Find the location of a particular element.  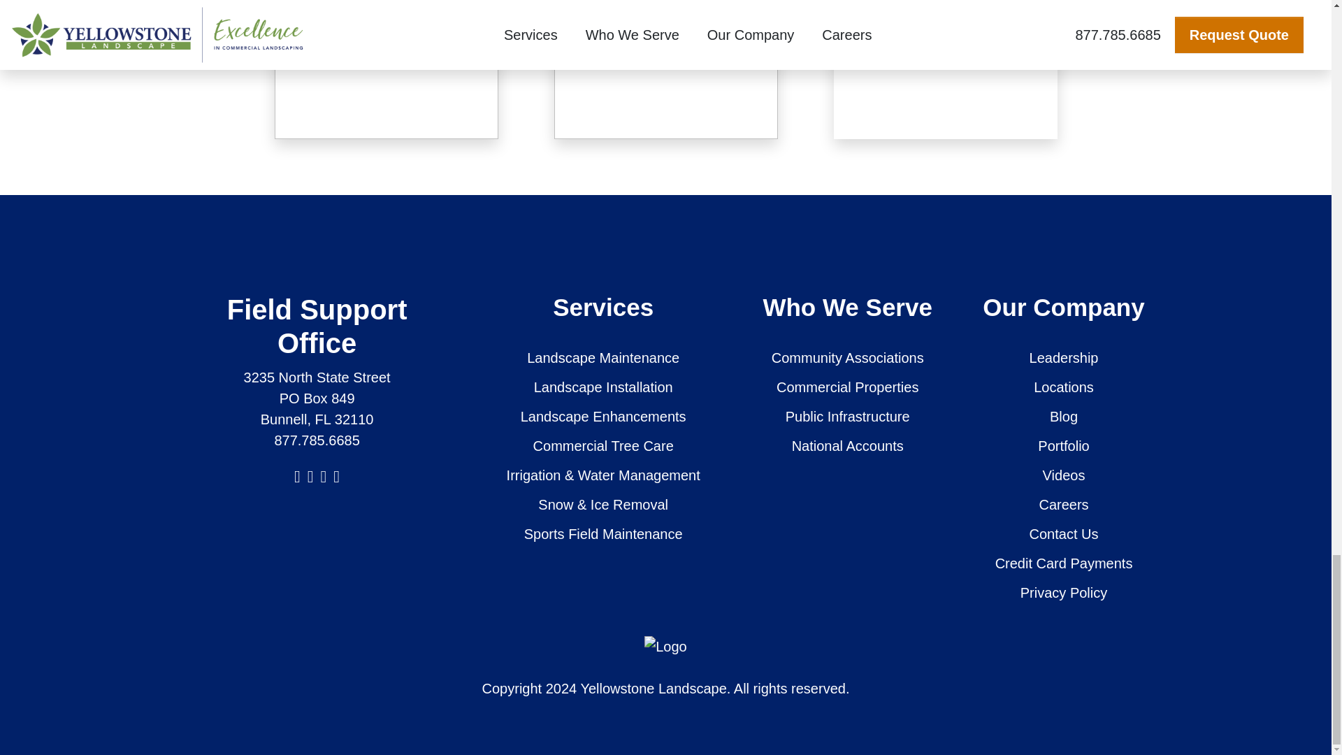

Landscape Installation is located at coordinates (604, 387).